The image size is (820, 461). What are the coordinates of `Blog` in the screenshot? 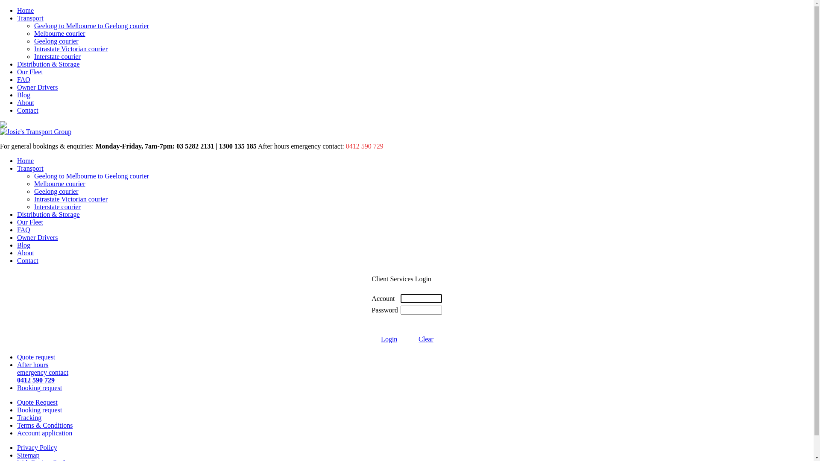 It's located at (415, 95).